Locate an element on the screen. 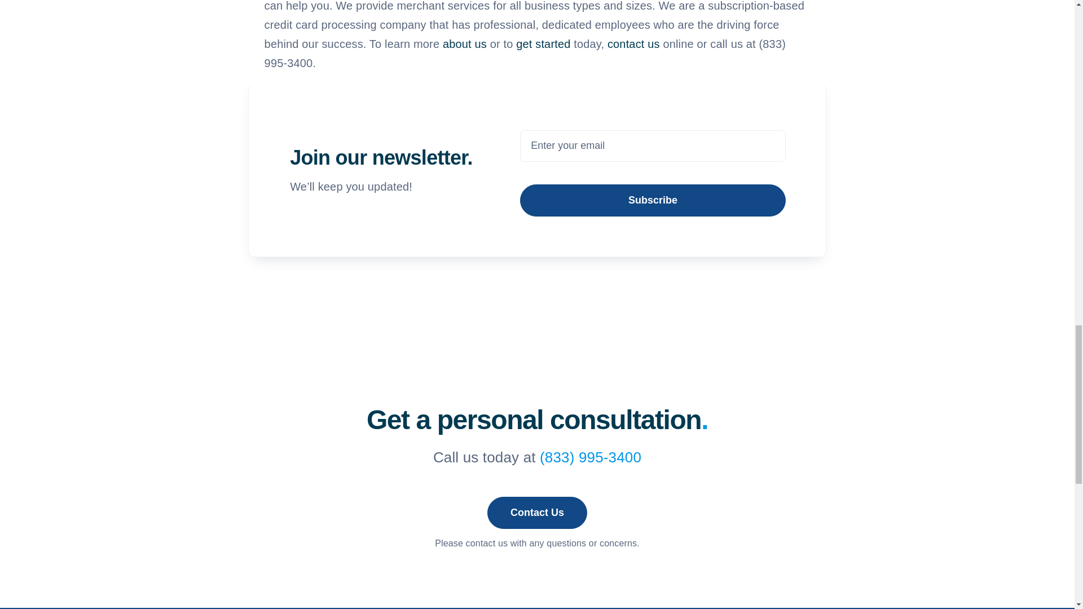  Subscribe is located at coordinates (653, 174).